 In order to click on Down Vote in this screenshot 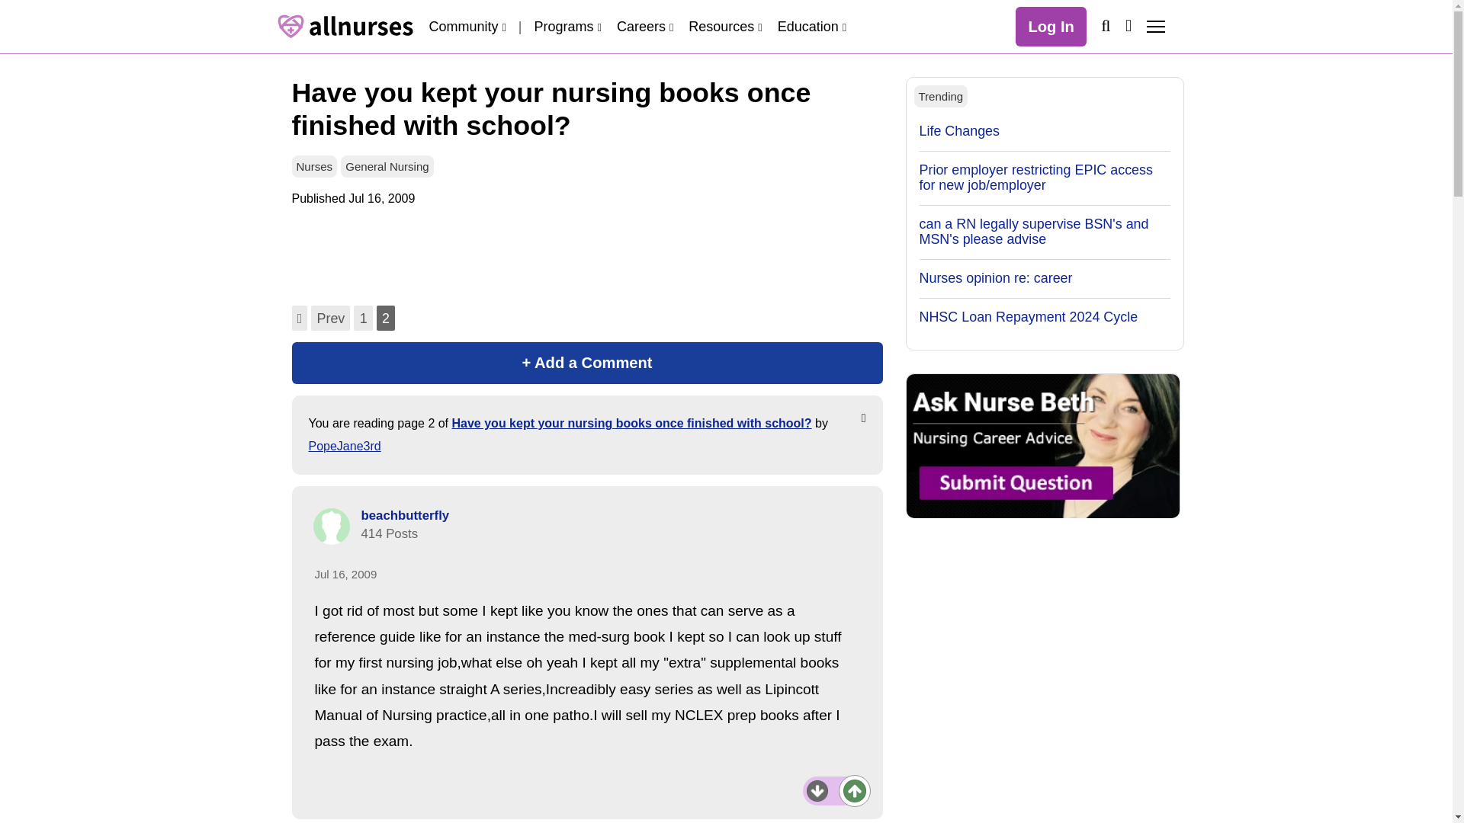, I will do `click(817, 790)`.